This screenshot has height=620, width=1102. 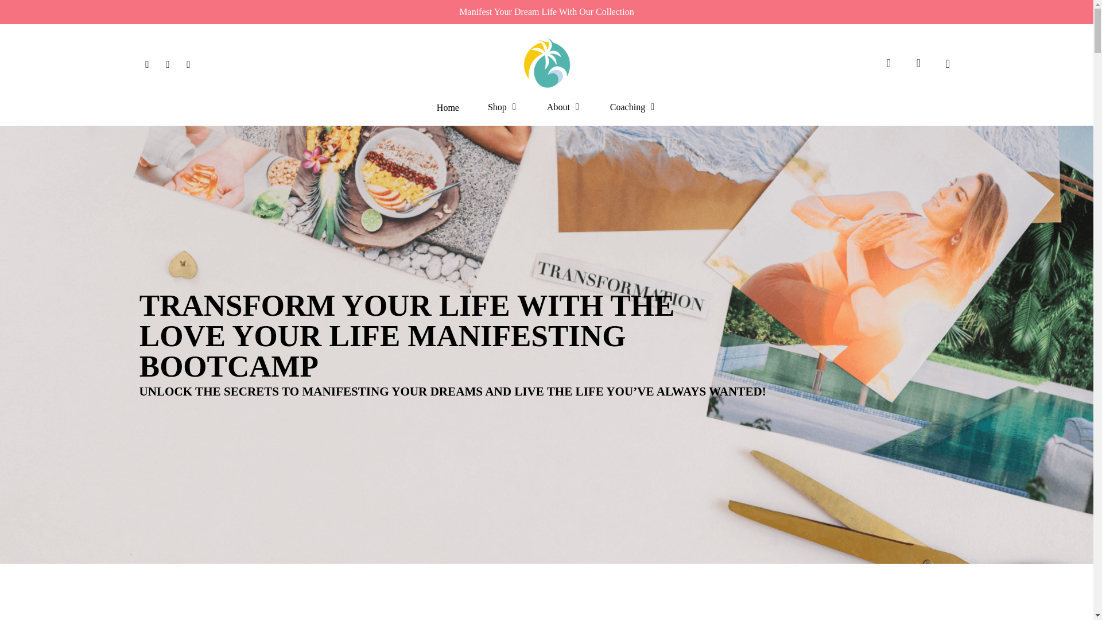 I want to click on Home, so click(x=448, y=108).